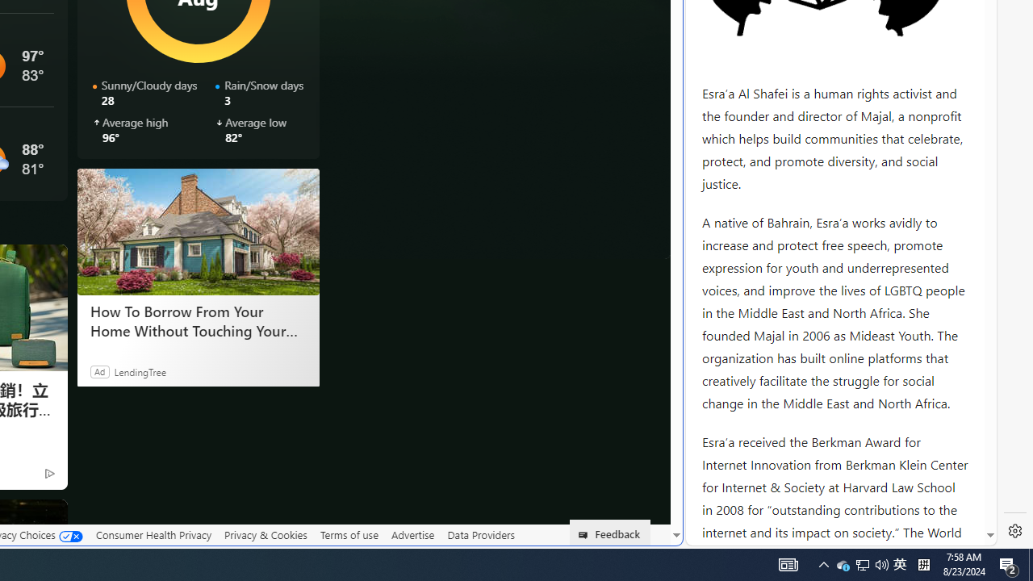 The height and width of the screenshot is (581, 1033). Describe the element at coordinates (481, 534) in the screenshot. I see `Data Providers` at that location.